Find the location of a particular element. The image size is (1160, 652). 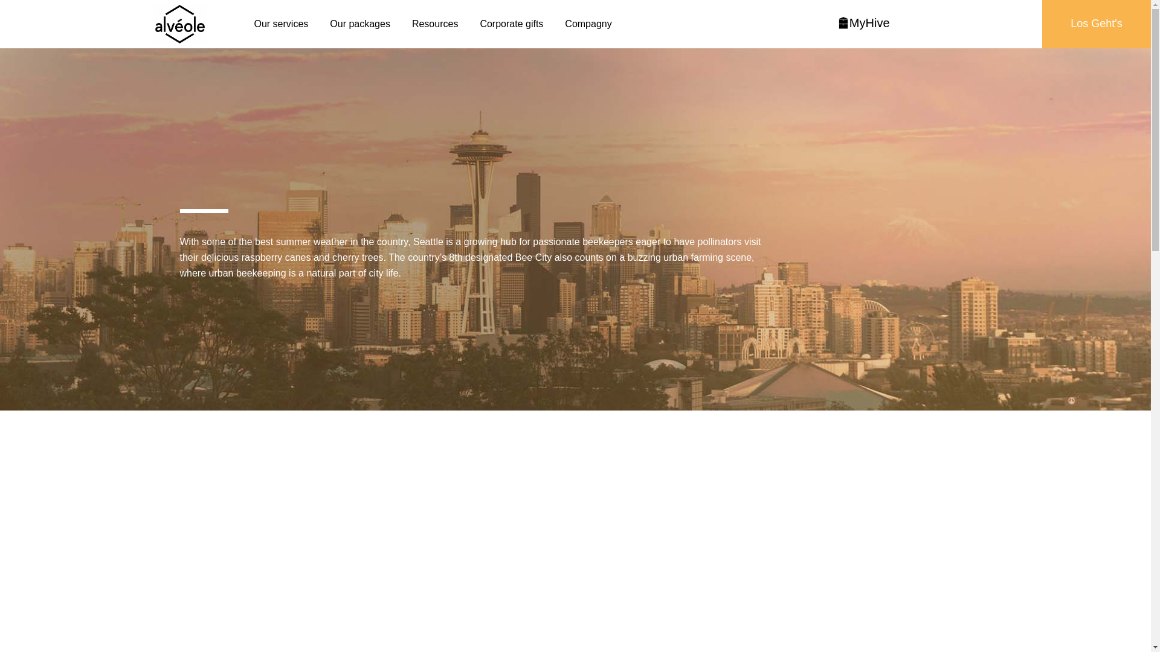

MyHive is located at coordinates (863, 23).